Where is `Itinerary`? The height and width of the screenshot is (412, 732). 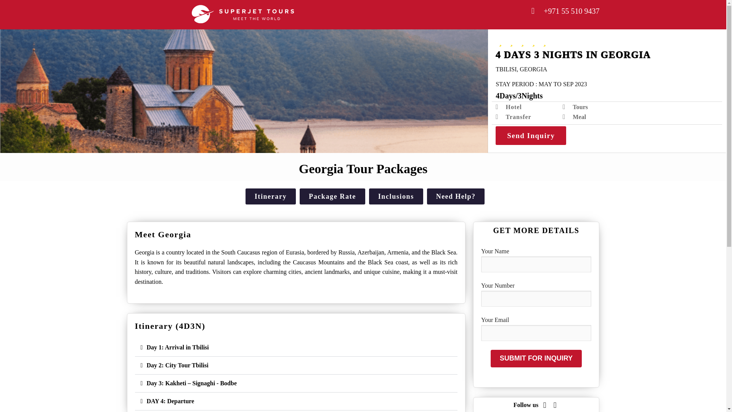
Itinerary is located at coordinates (270, 196).